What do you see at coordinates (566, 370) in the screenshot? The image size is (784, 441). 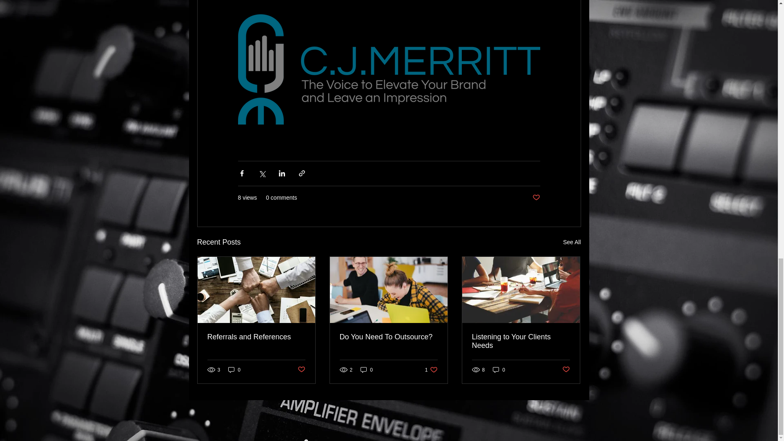 I see `Do You Need To Outsource?` at bounding box center [566, 370].